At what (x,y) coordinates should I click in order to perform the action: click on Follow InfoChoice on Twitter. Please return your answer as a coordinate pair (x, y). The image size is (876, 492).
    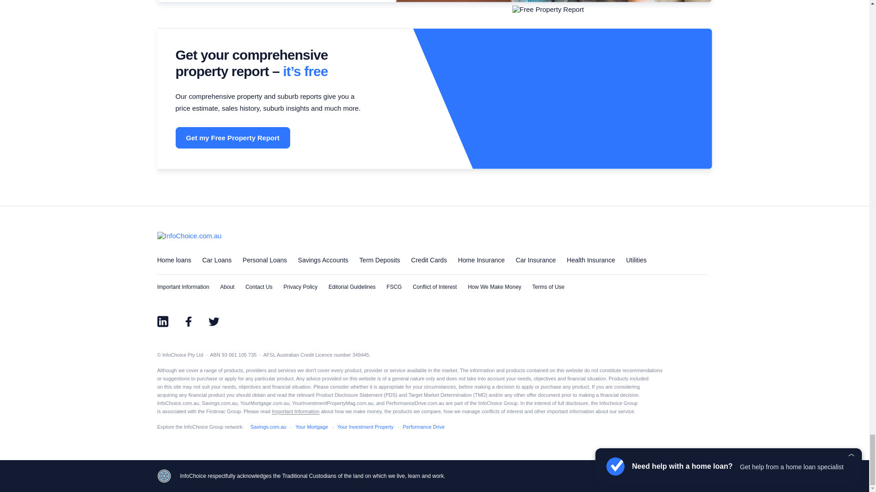
    Looking at the image, I should click on (213, 322).